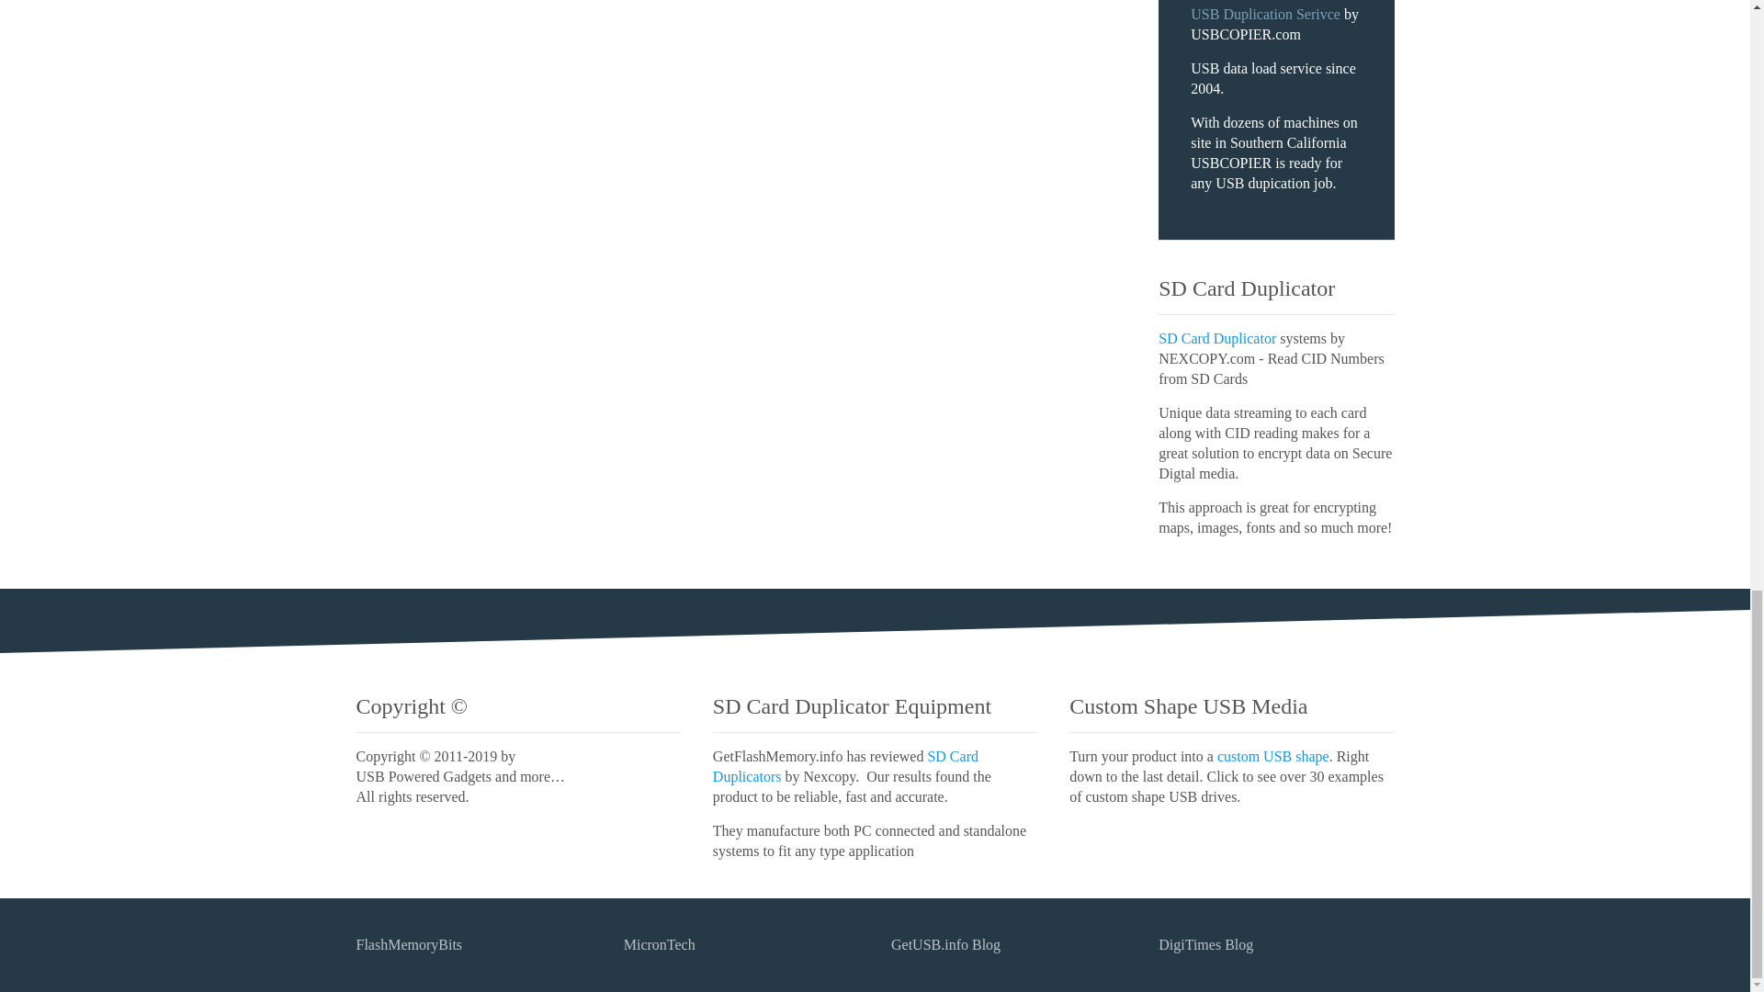 The width and height of the screenshot is (1764, 992). I want to click on SD card duplicator, so click(845, 766).